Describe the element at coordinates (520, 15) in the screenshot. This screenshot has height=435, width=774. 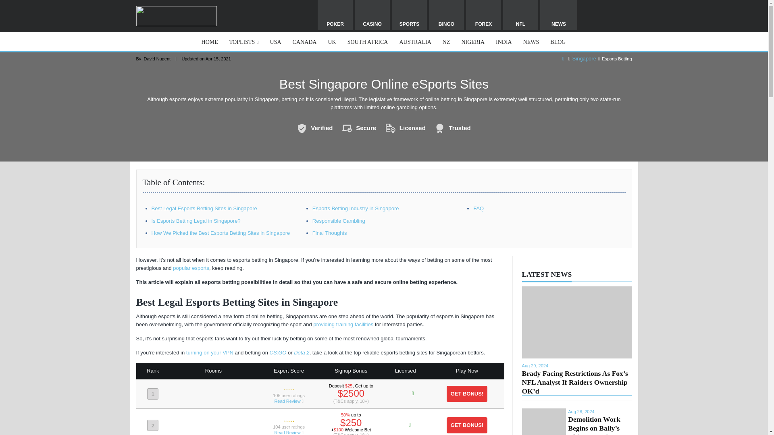
I see `NFL` at that location.